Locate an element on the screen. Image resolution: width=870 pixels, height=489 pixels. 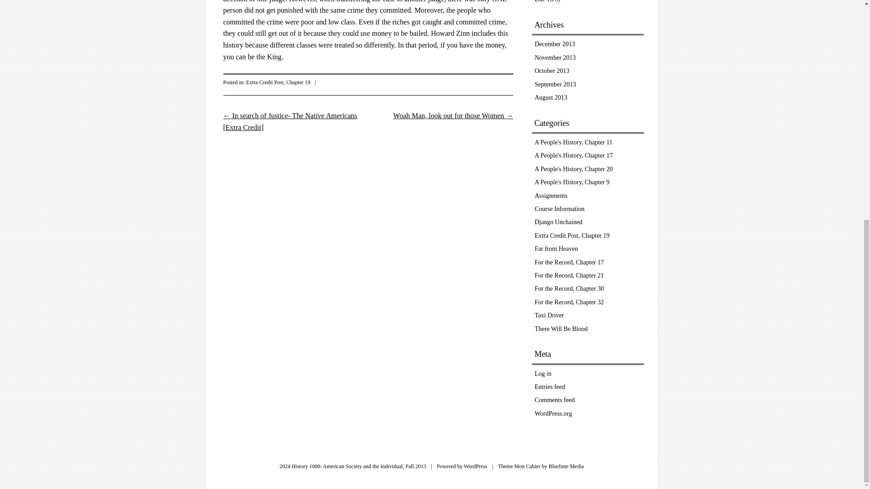
October 2013 is located at coordinates (552, 71).